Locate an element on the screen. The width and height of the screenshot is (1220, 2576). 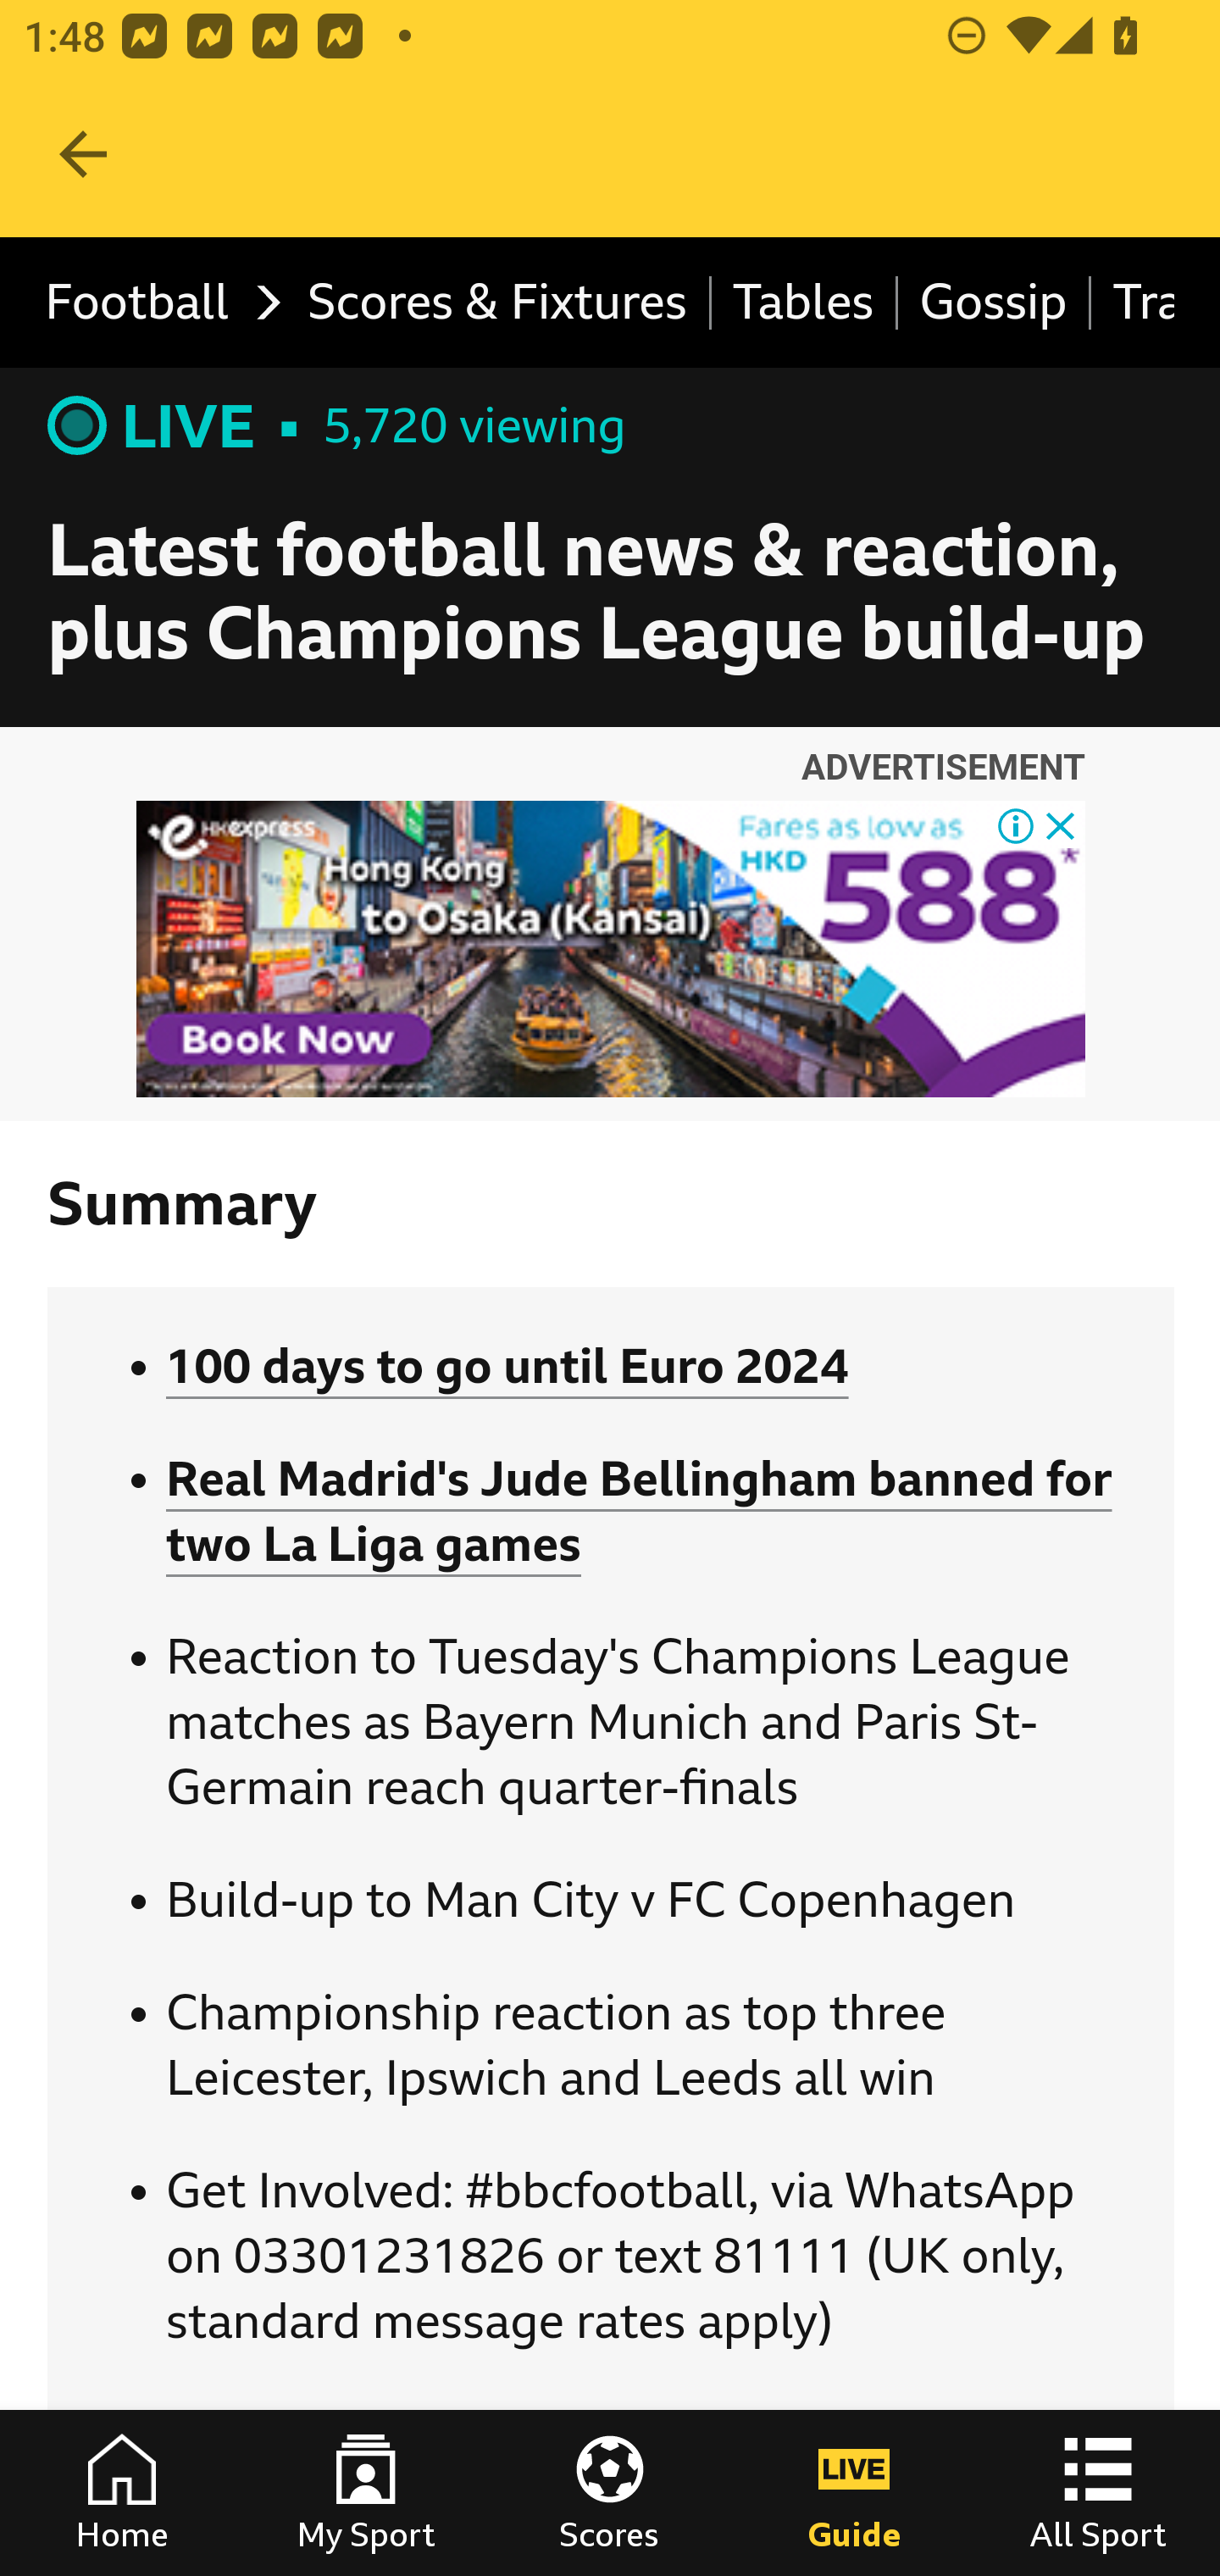
Scores & Fixtures is located at coordinates (498, 303).